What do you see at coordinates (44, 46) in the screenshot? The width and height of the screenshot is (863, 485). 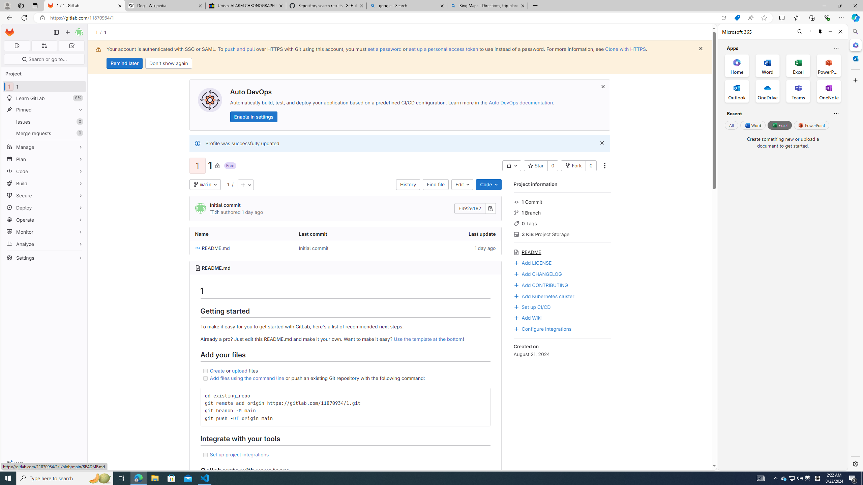 I see `Merge requests 0` at bounding box center [44, 46].